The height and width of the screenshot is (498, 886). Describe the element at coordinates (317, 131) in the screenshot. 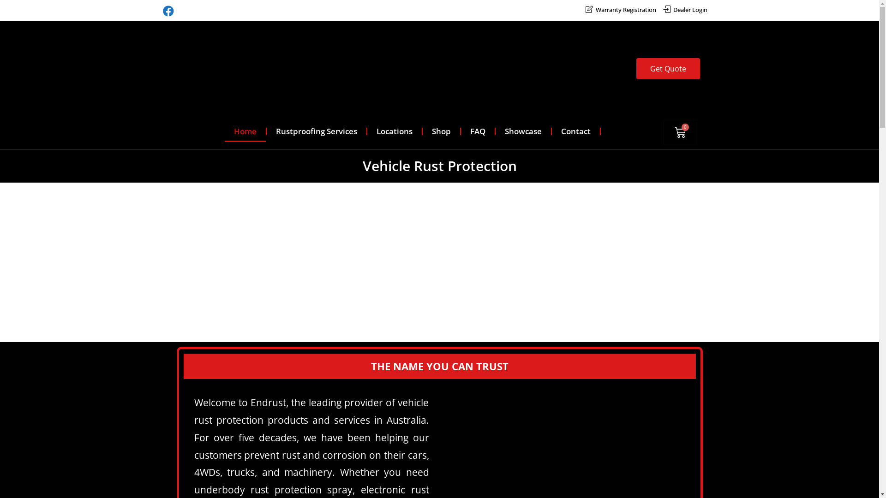

I see `Rustproofing Services` at that location.